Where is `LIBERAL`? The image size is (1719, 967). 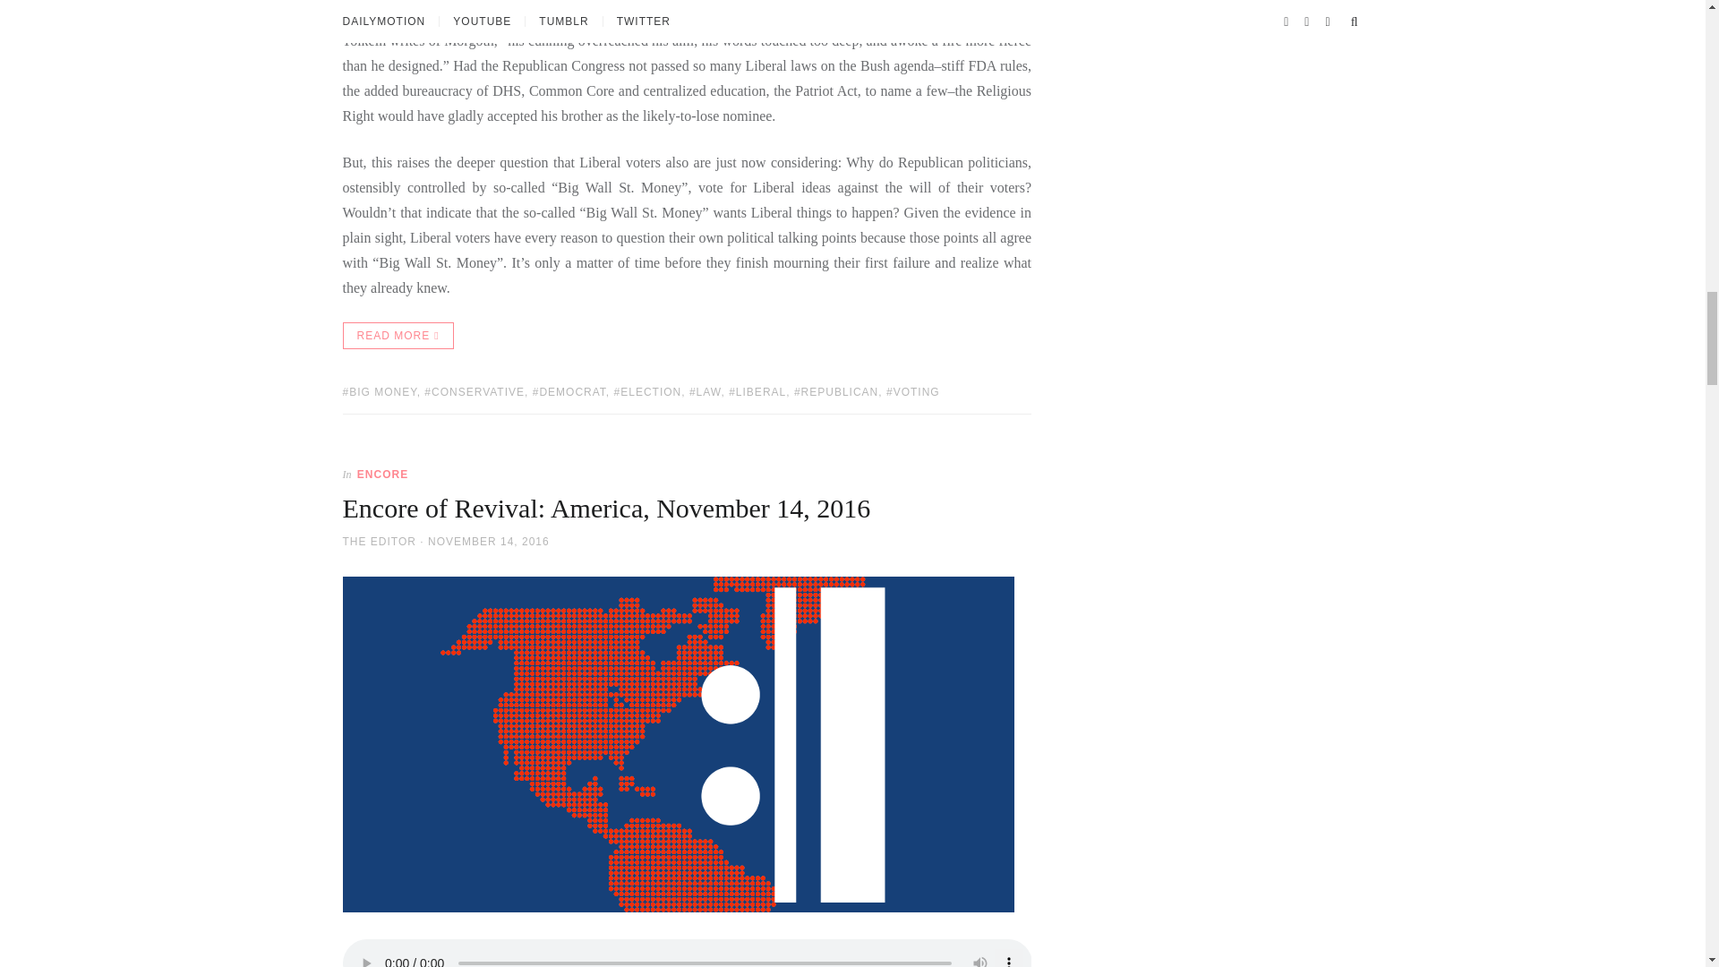
LIBERAL is located at coordinates (757, 391).